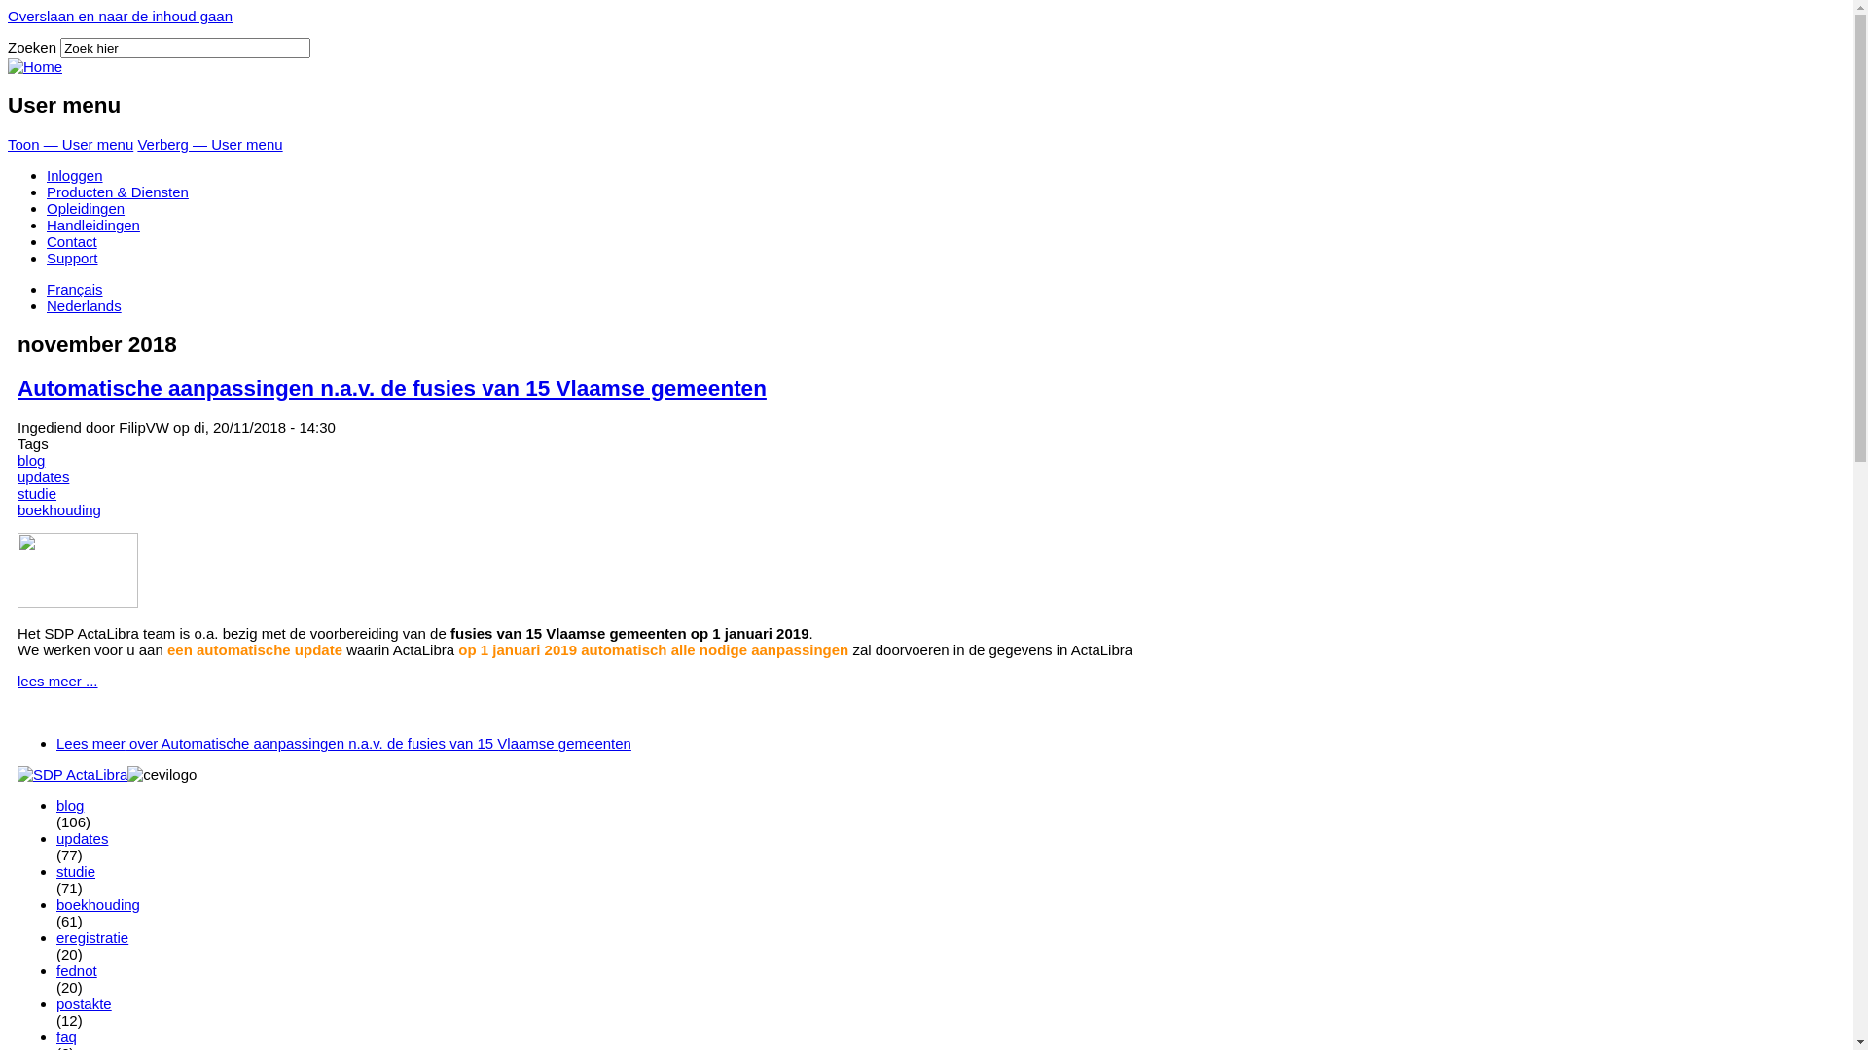 Image resolution: width=1868 pixels, height=1050 pixels. What do you see at coordinates (86, 208) in the screenshot?
I see `Opleidingen` at bounding box center [86, 208].